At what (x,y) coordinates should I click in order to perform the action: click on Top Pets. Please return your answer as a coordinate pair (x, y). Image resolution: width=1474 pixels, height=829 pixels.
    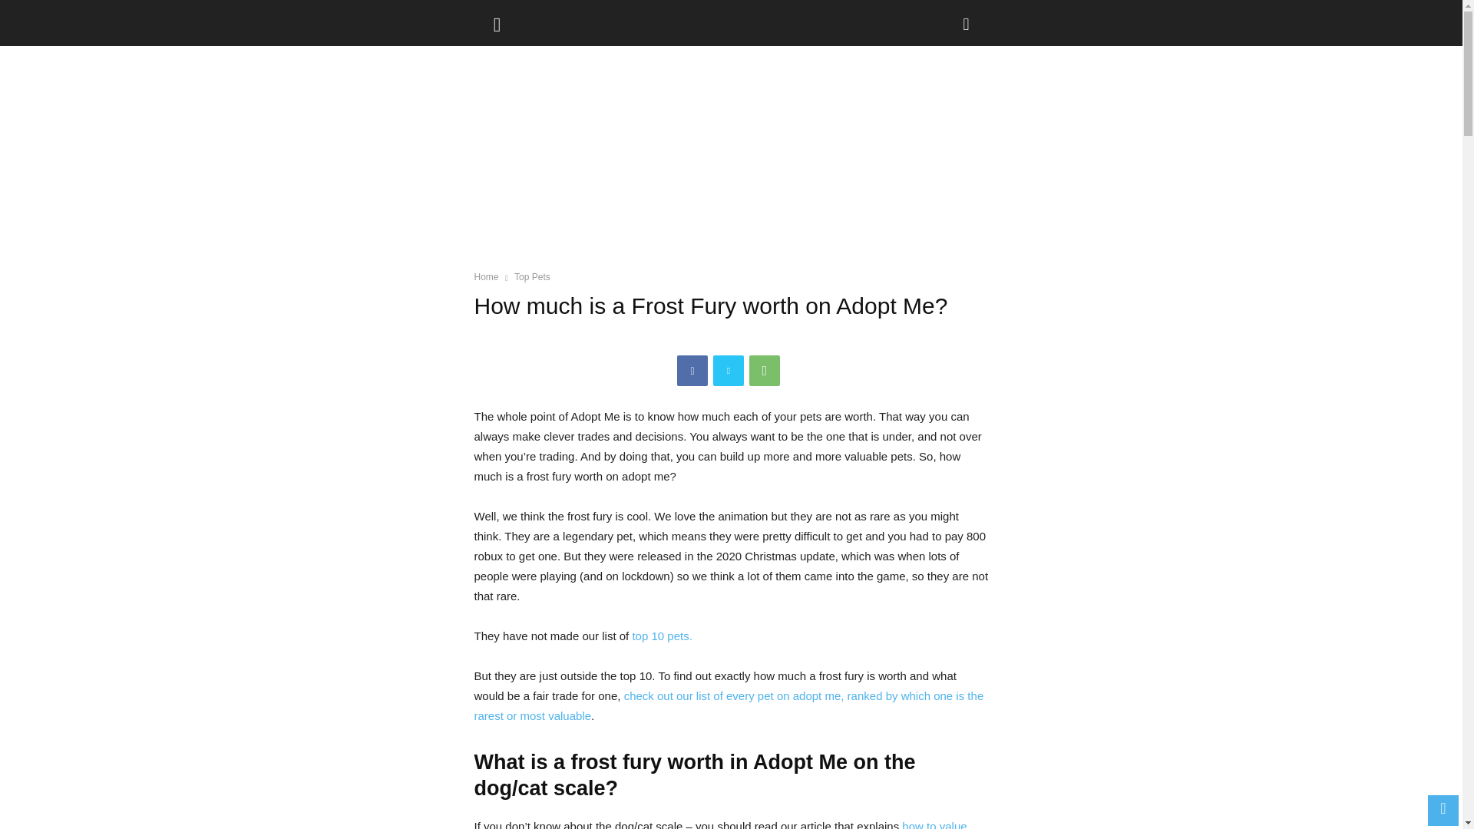
    Looking at the image, I should click on (532, 277).